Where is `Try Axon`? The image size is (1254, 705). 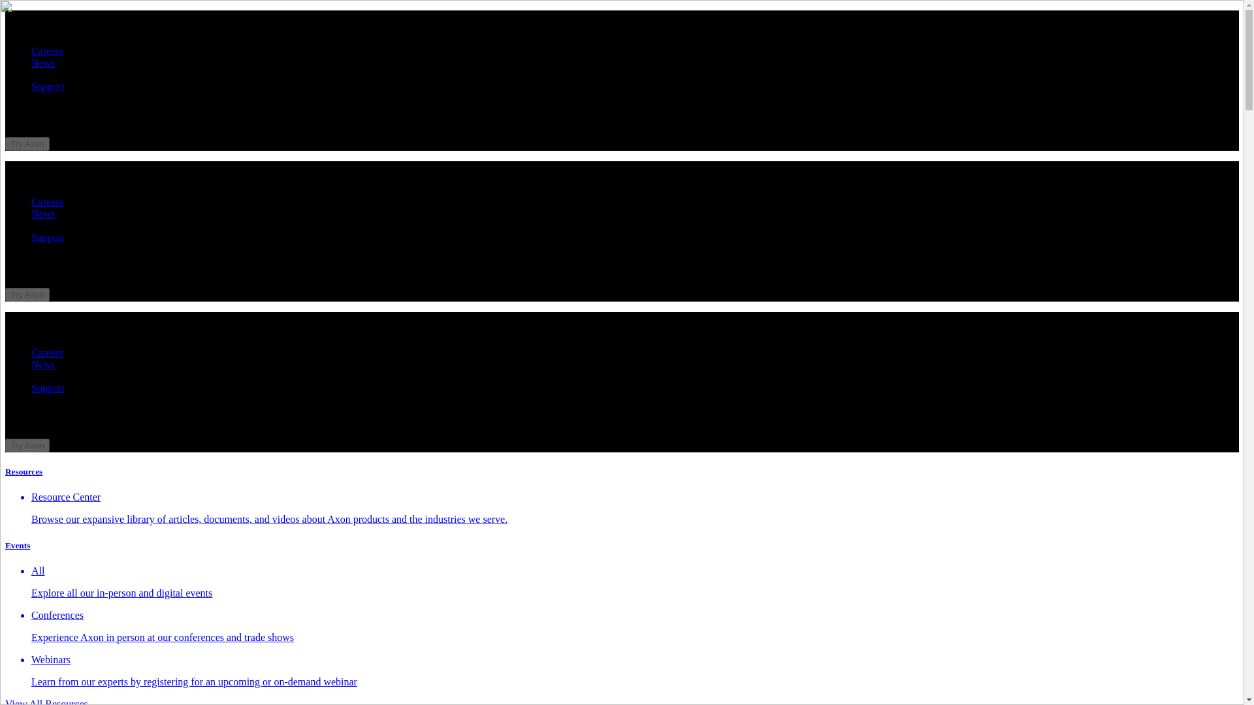
Try Axon is located at coordinates (27, 445).